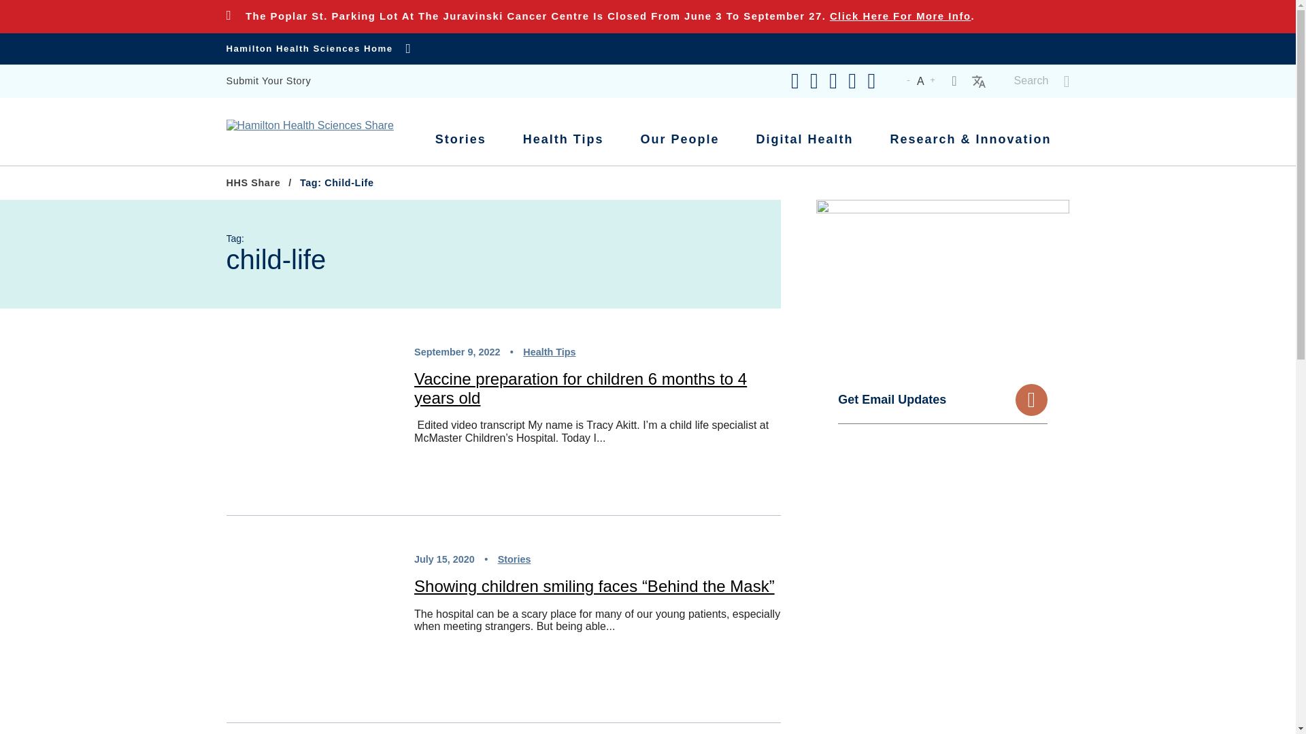 The width and height of the screenshot is (1306, 734). What do you see at coordinates (1042, 82) in the screenshot?
I see `Search` at bounding box center [1042, 82].